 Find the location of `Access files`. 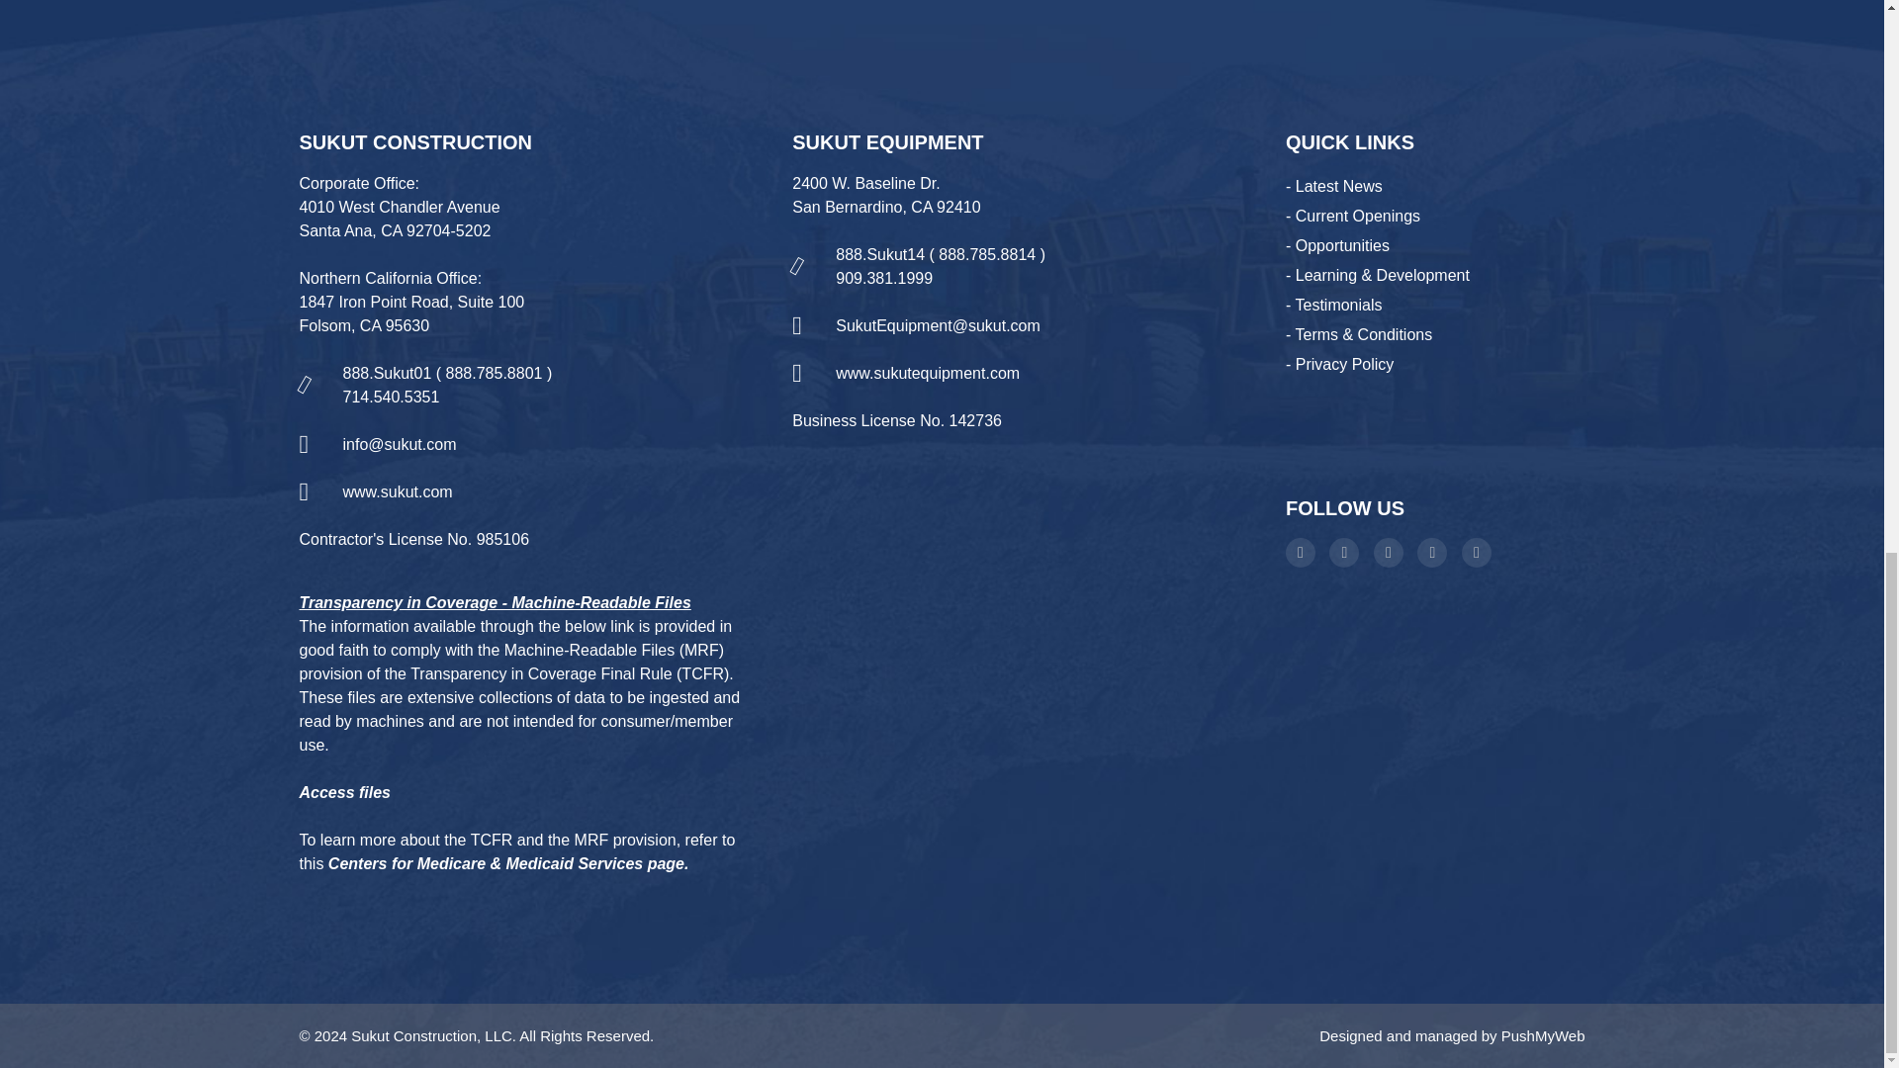

Access files is located at coordinates (344, 792).